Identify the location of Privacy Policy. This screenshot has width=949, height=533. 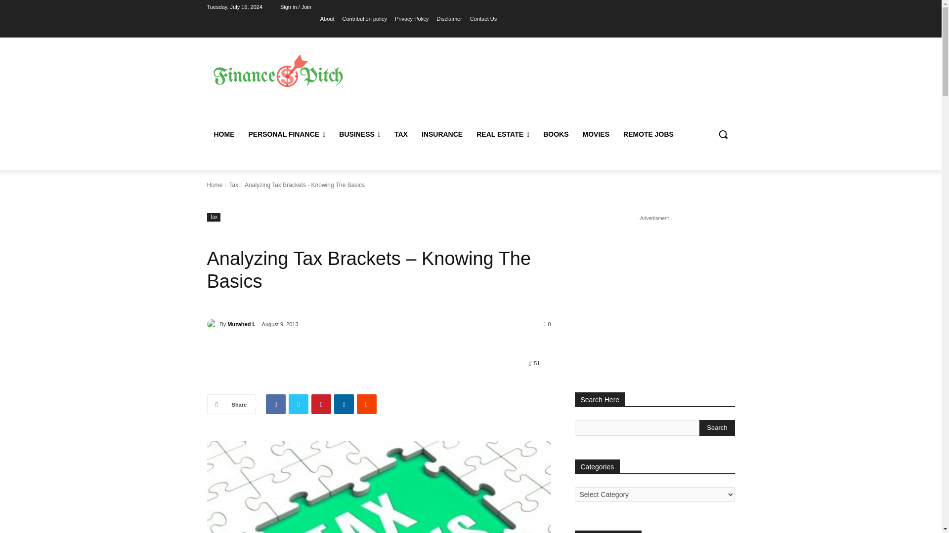
(411, 18).